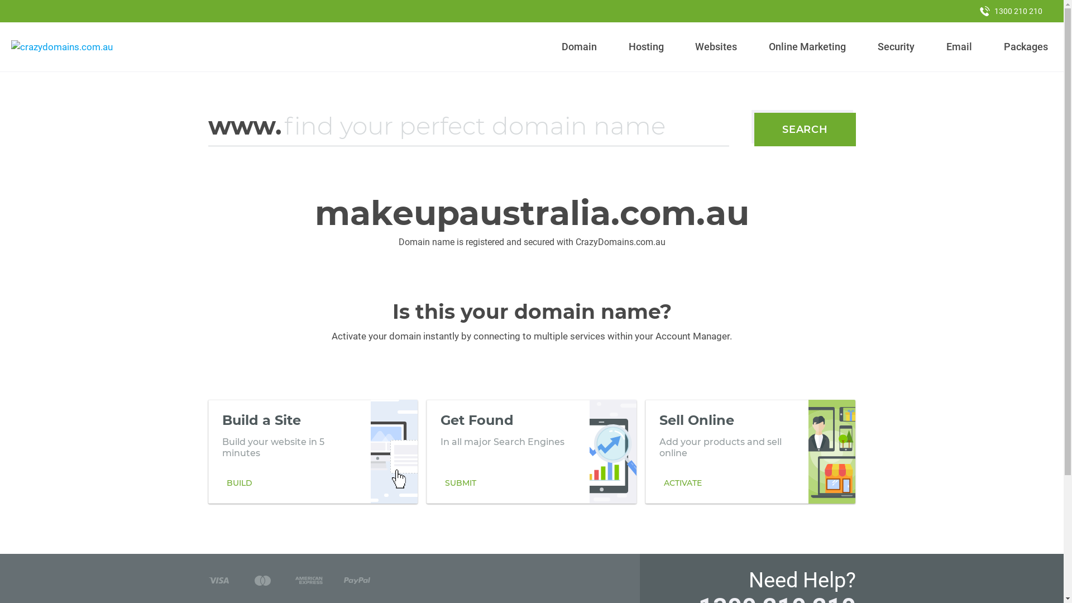  What do you see at coordinates (1026, 47) in the screenshot?
I see `Packages` at bounding box center [1026, 47].